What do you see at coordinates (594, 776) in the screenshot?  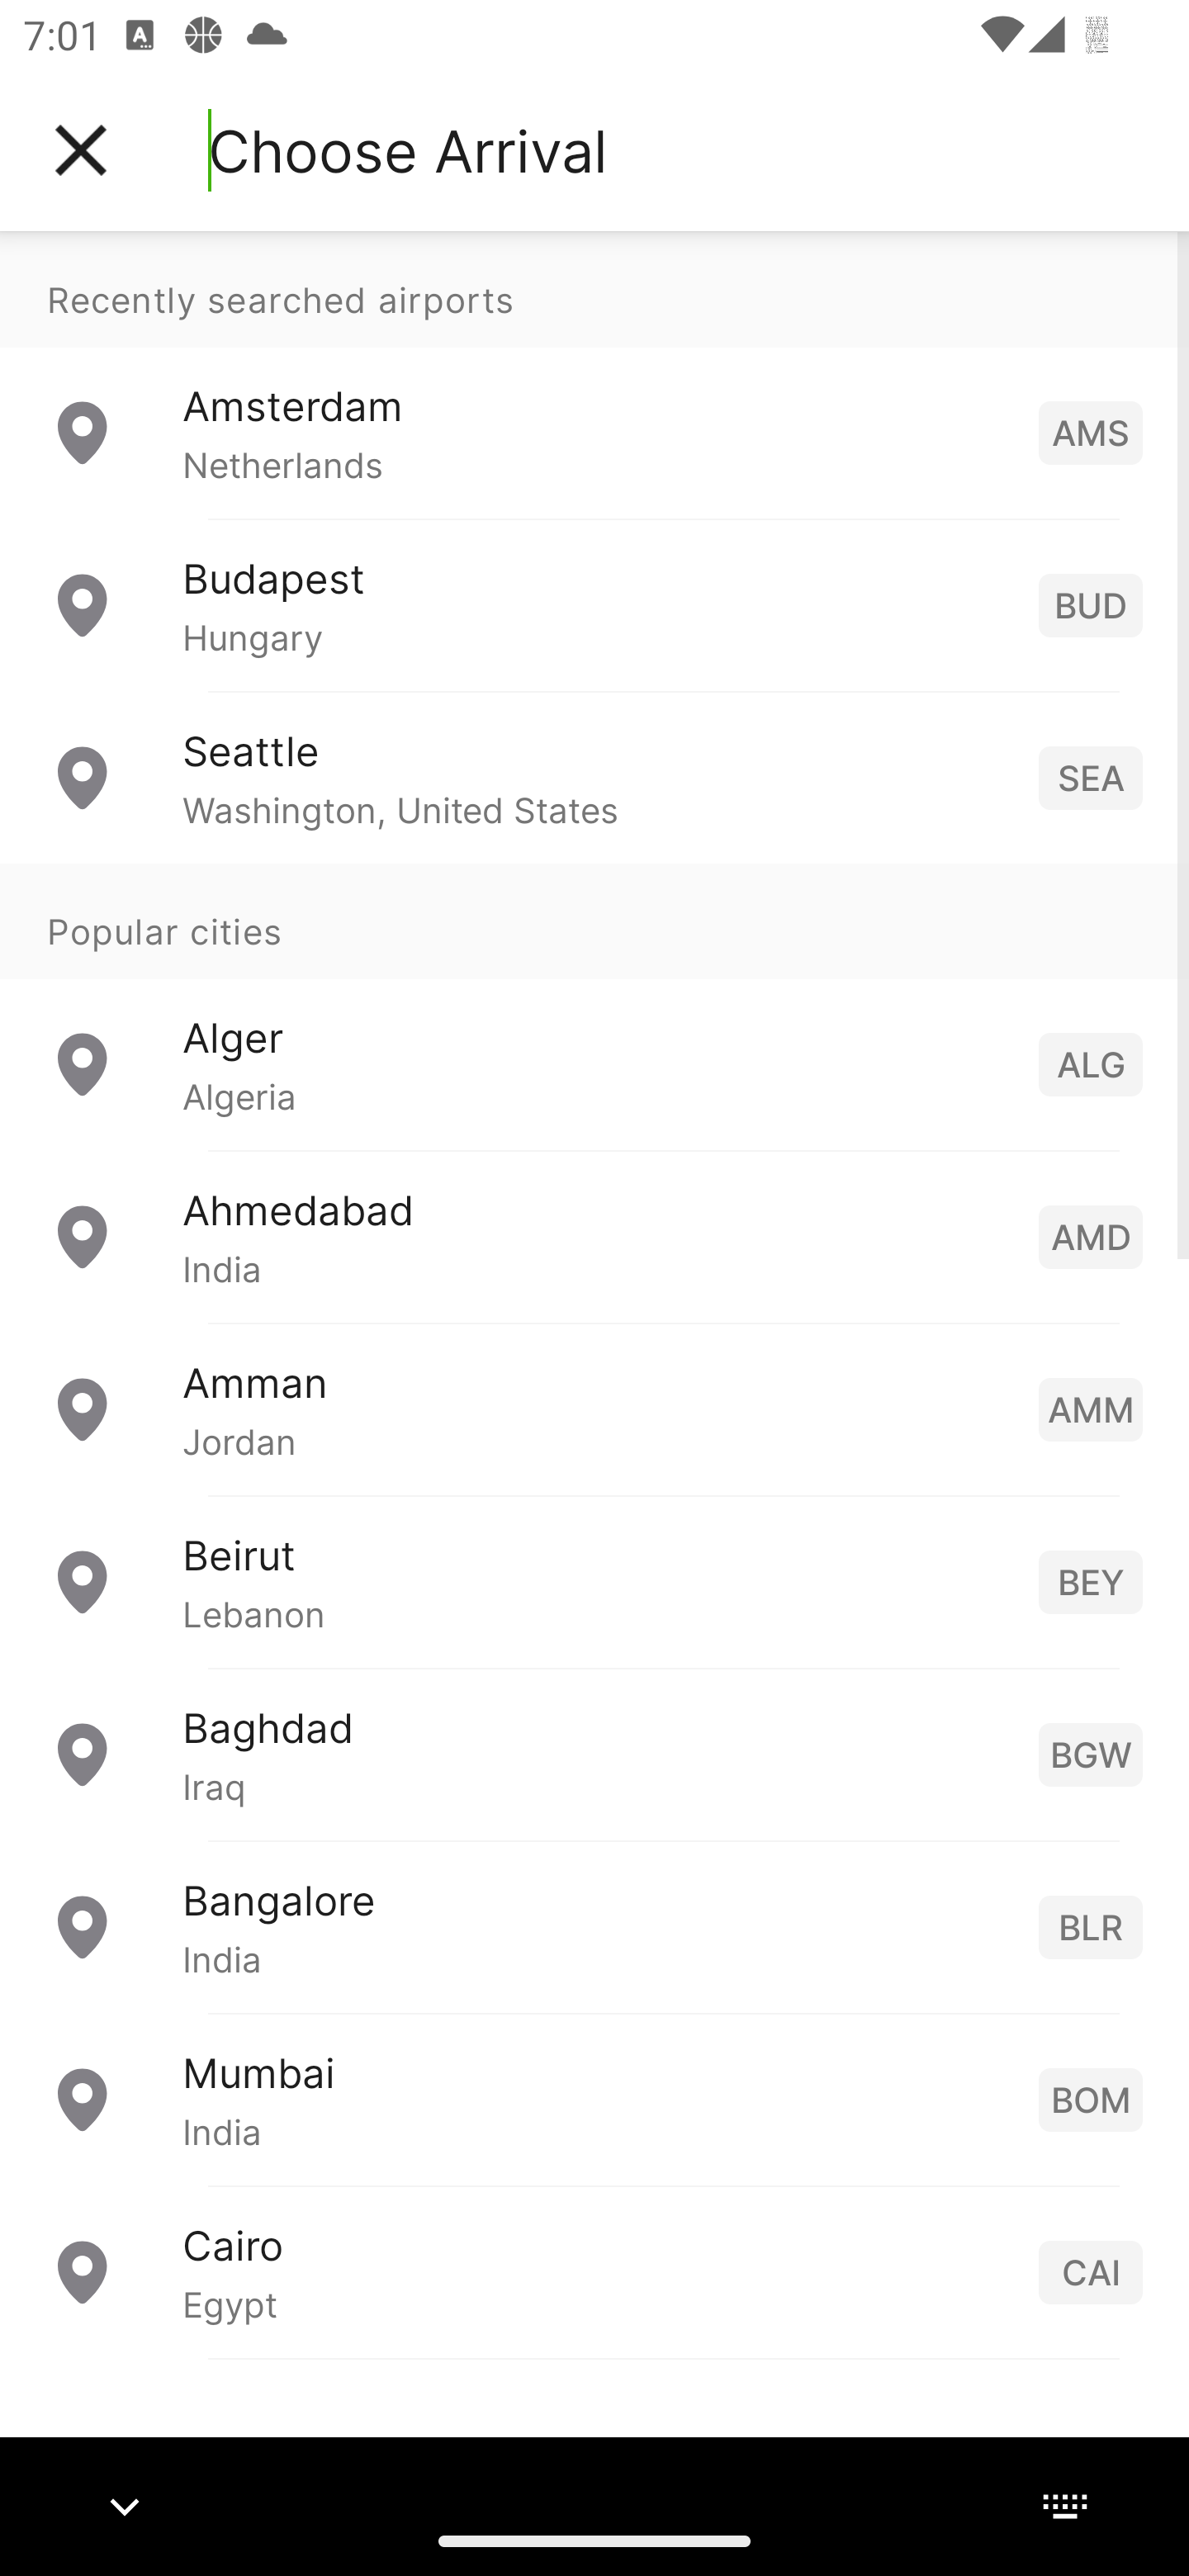 I see `Seattle Washington, United States SEA` at bounding box center [594, 776].